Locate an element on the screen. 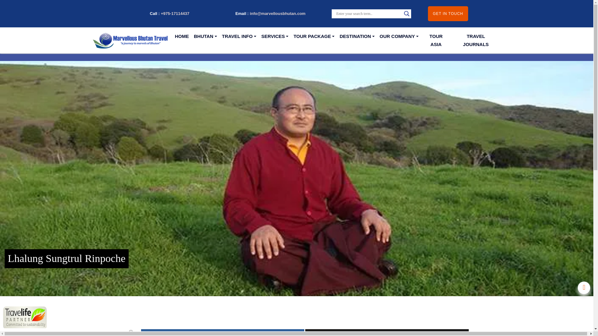 This screenshot has width=598, height=336. TRAVEL INFO is located at coordinates (239, 36).